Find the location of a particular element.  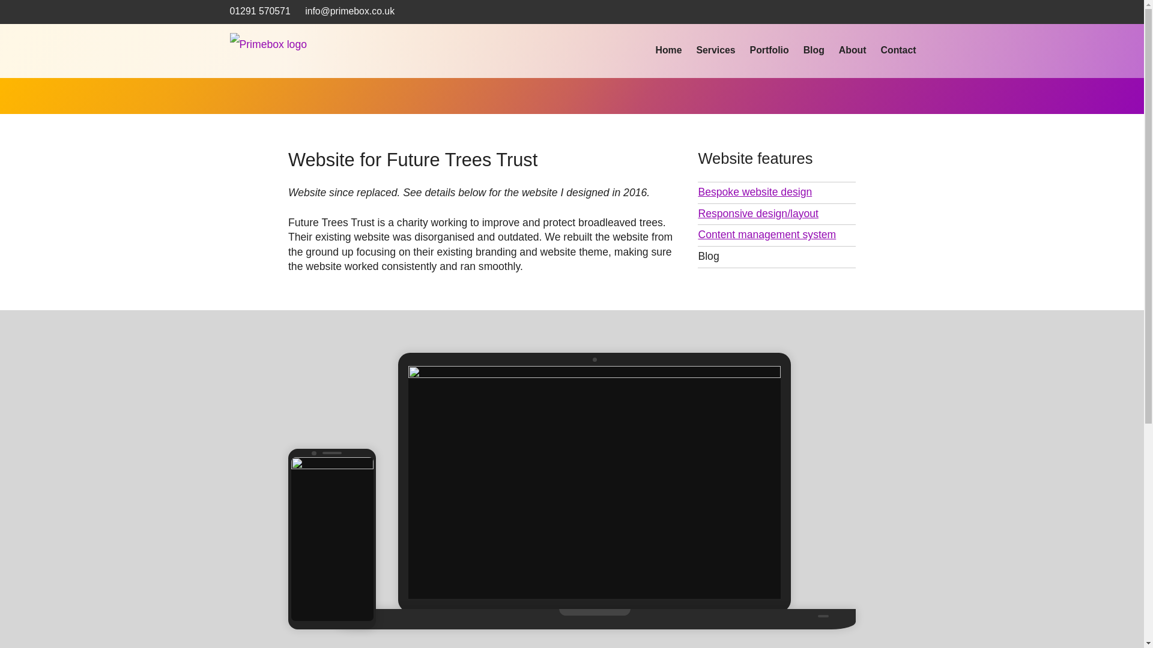

Follow on Twitter is located at coordinates (910, 12).